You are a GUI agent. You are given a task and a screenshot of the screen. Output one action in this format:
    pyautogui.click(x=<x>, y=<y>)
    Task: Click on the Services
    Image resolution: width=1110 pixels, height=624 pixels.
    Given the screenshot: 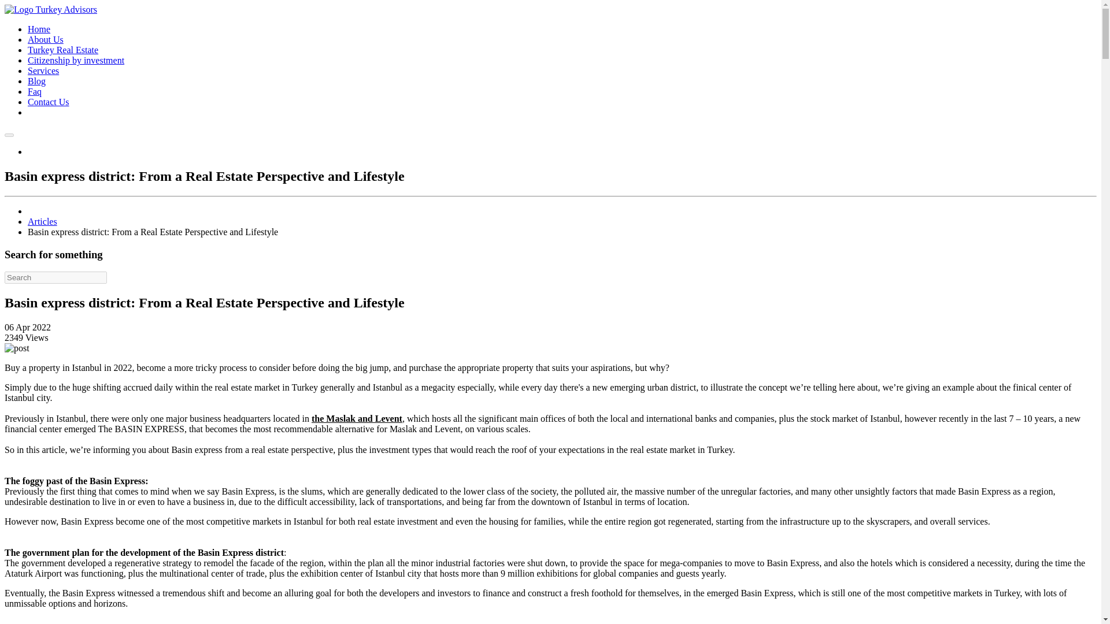 What is the action you would take?
    pyautogui.click(x=43, y=70)
    